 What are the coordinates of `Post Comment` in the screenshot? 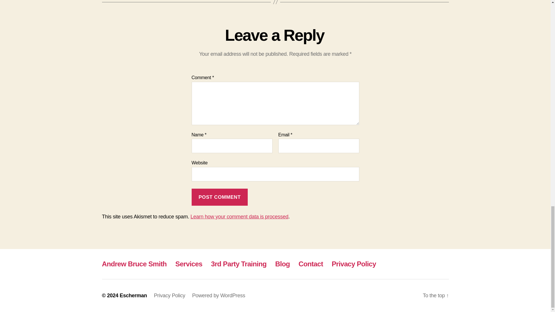 It's located at (219, 197).